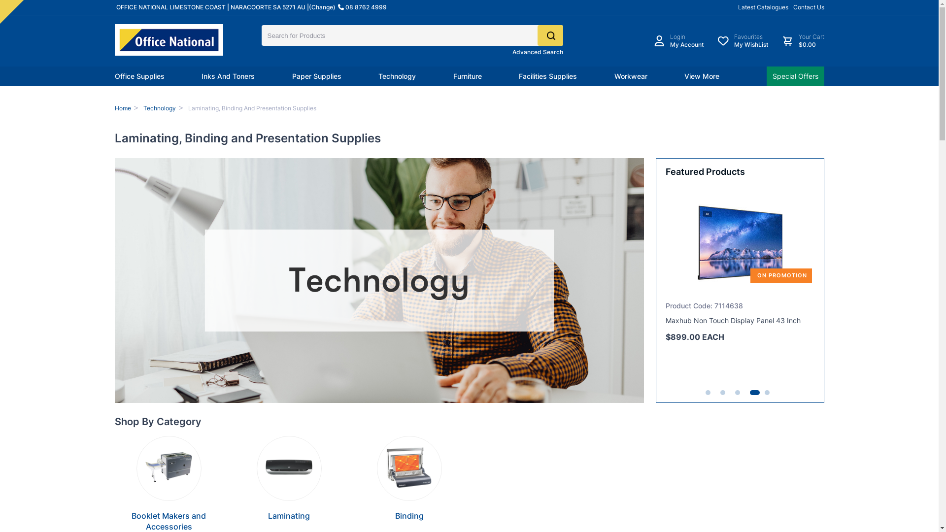 This screenshot has height=532, width=946. What do you see at coordinates (738, 393) in the screenshot?
I see `3` at bounding box center [738, 393].